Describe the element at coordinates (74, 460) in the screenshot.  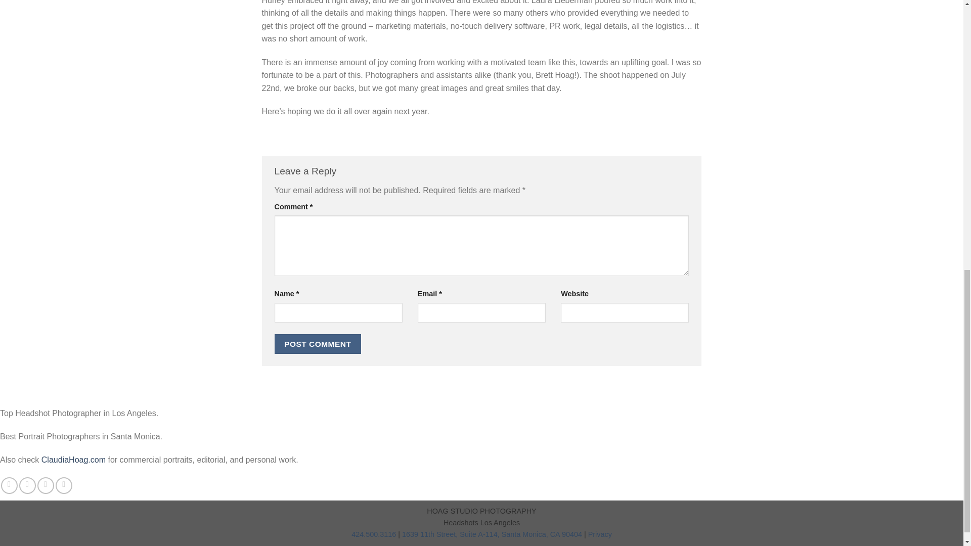
I see `ClaudiaHoag.com` at that location.